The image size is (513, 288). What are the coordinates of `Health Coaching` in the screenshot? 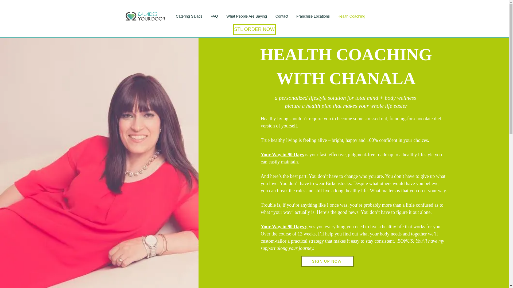 It's located at (351, 16).